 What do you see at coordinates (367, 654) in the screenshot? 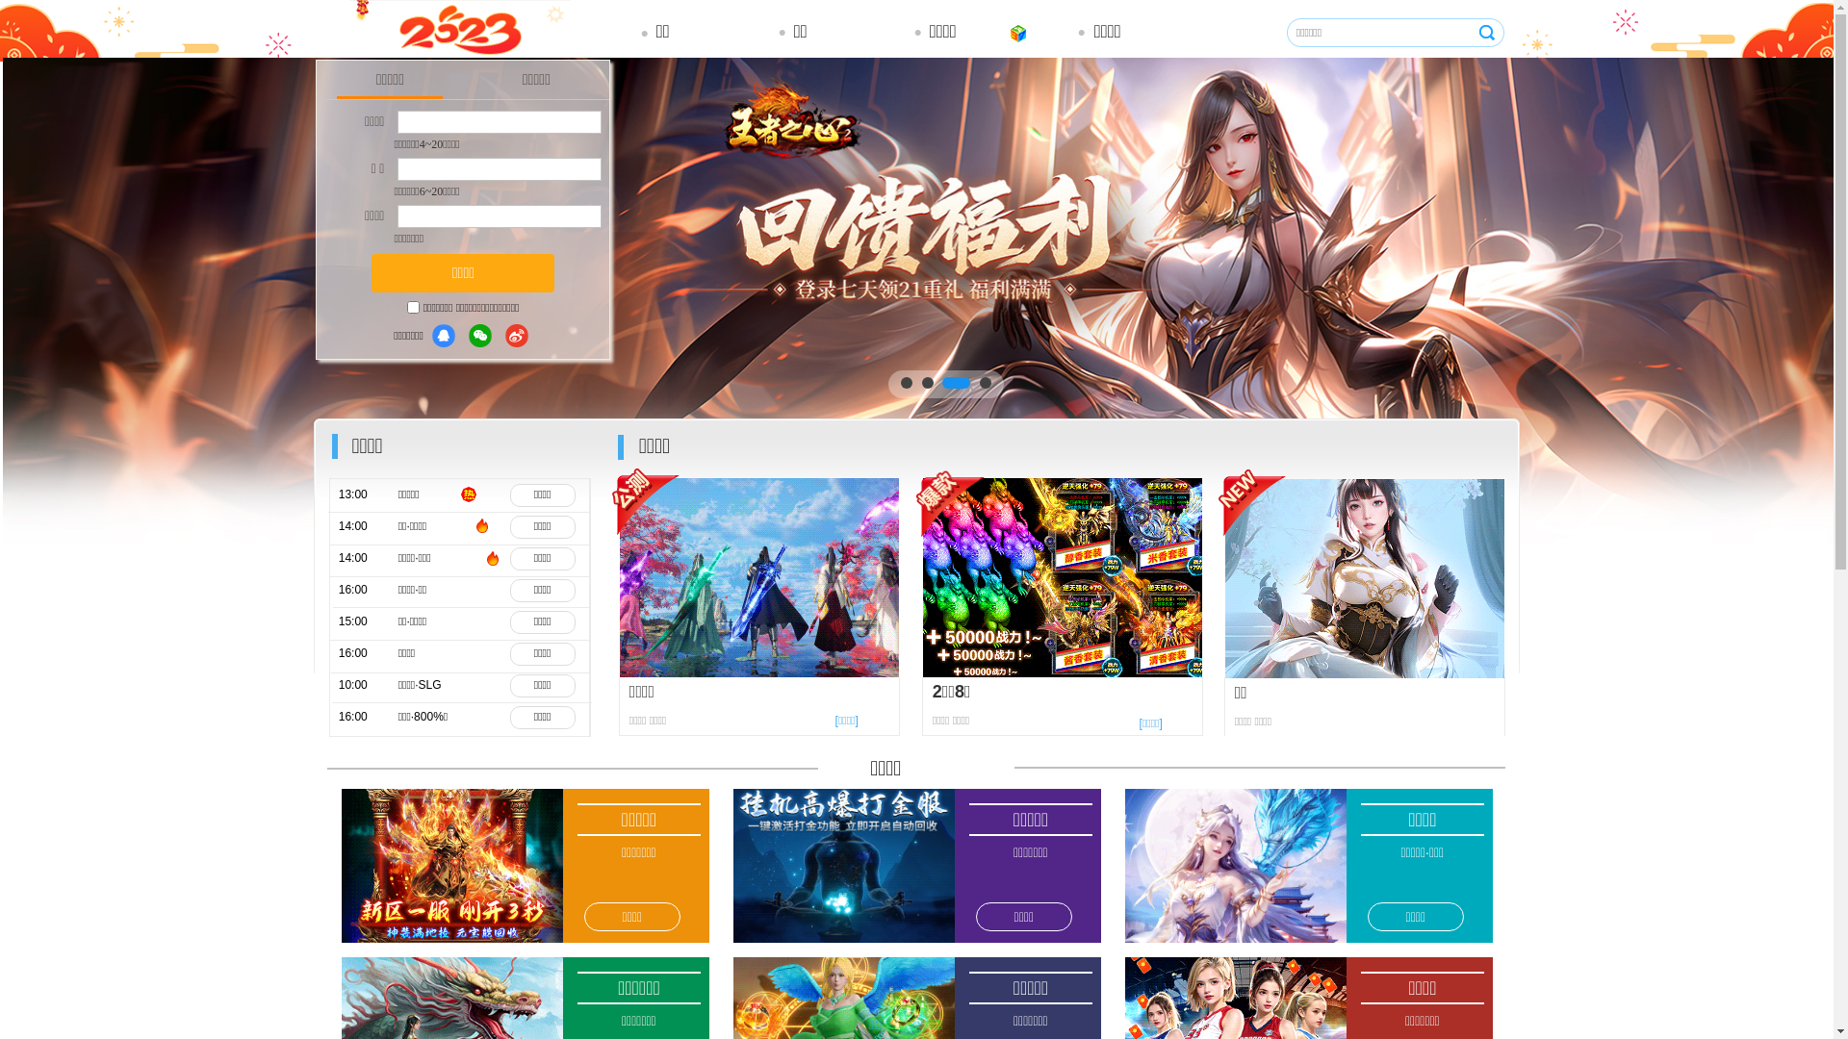
I see `16:00` at bounding box center [367, 654].